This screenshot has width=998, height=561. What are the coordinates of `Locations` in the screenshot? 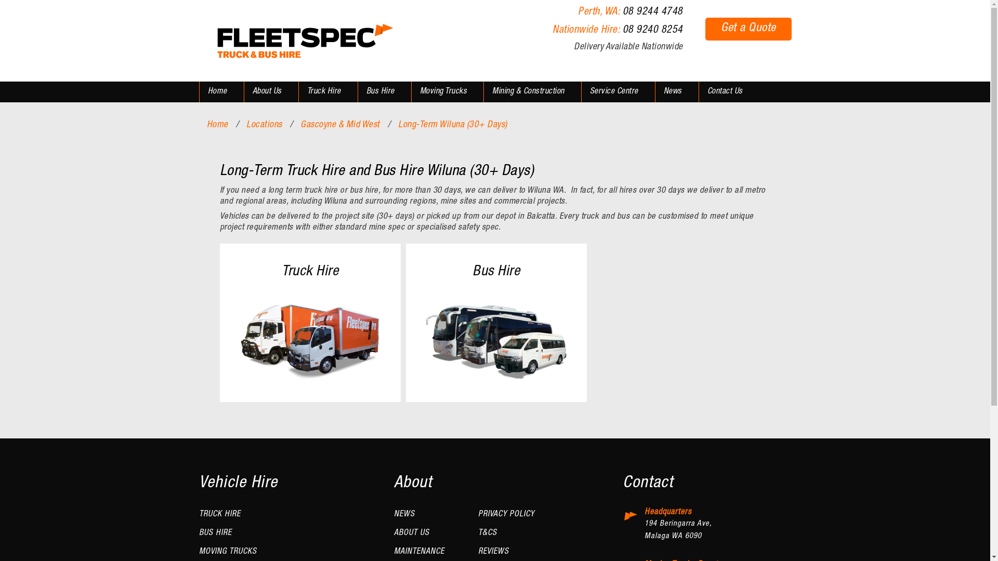 It's located at (264, 125).